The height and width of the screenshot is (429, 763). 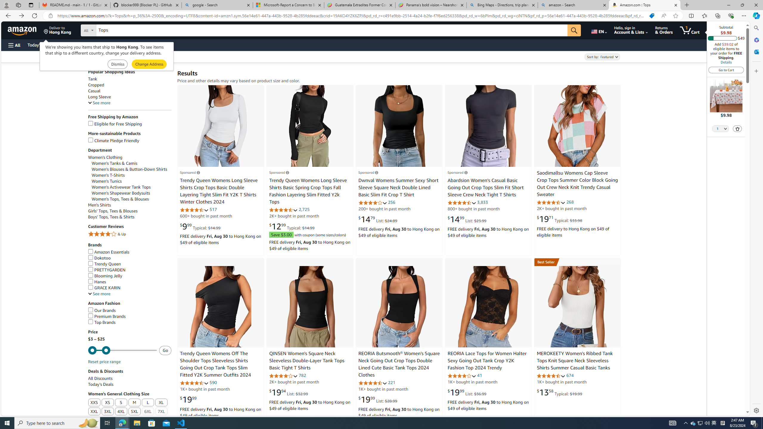 What do you see at coordinates (467, 219) in the screenshot?
I see `$14.99 List: $23.99` at bounding box center [467, 219].